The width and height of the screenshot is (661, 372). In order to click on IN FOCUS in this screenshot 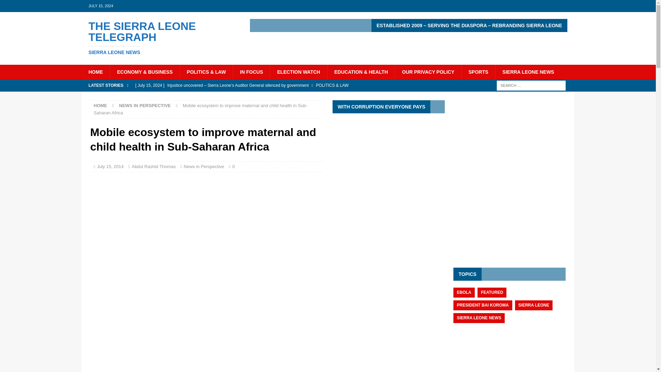, I will do `click(110, 167)`.